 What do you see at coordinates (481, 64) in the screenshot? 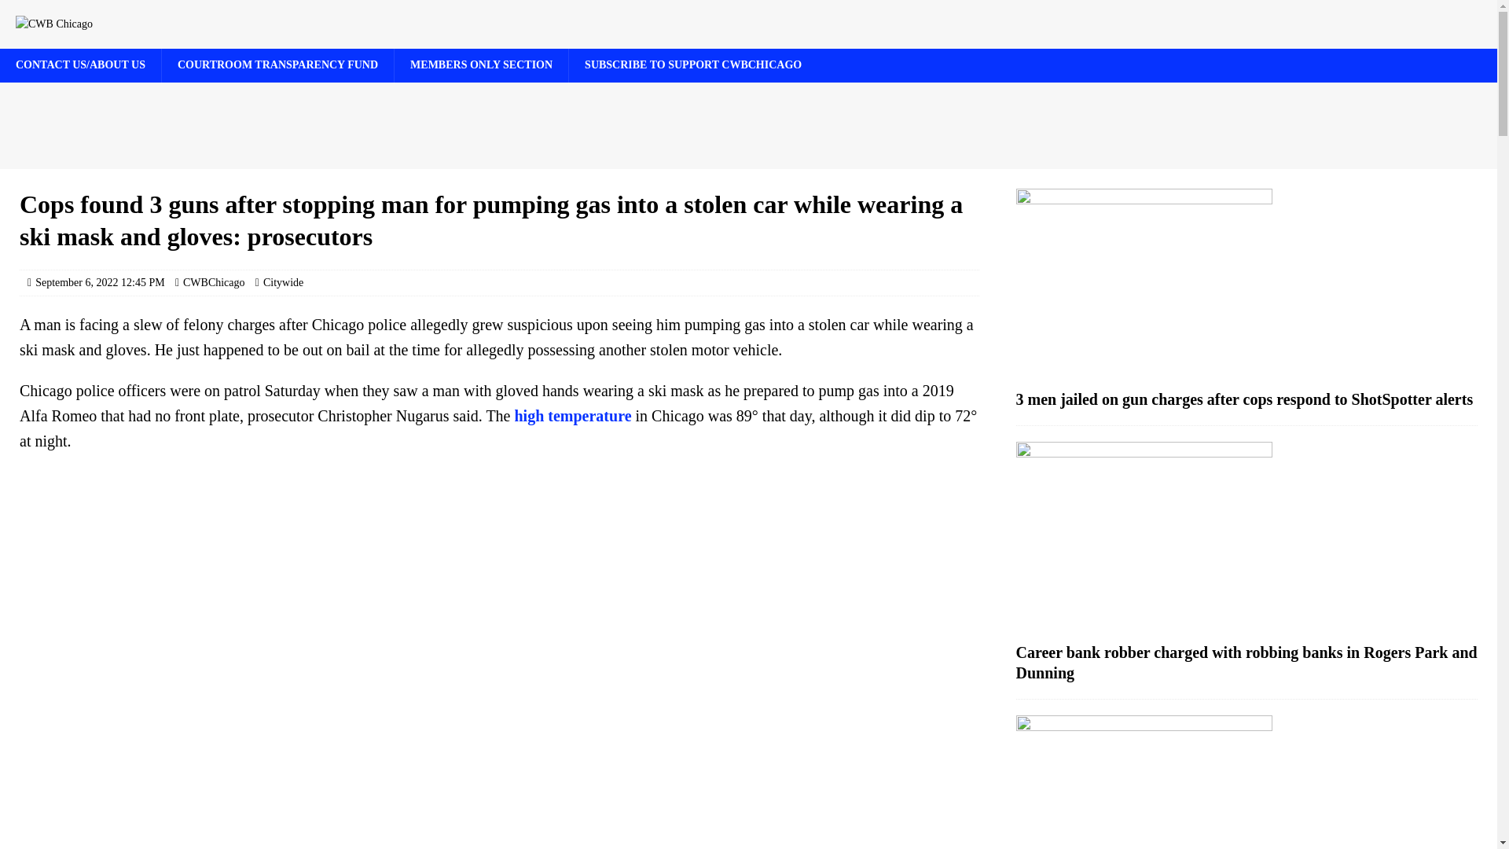
I see `MEMBERS ONLY SECTION` at bounding box center [481, 64].